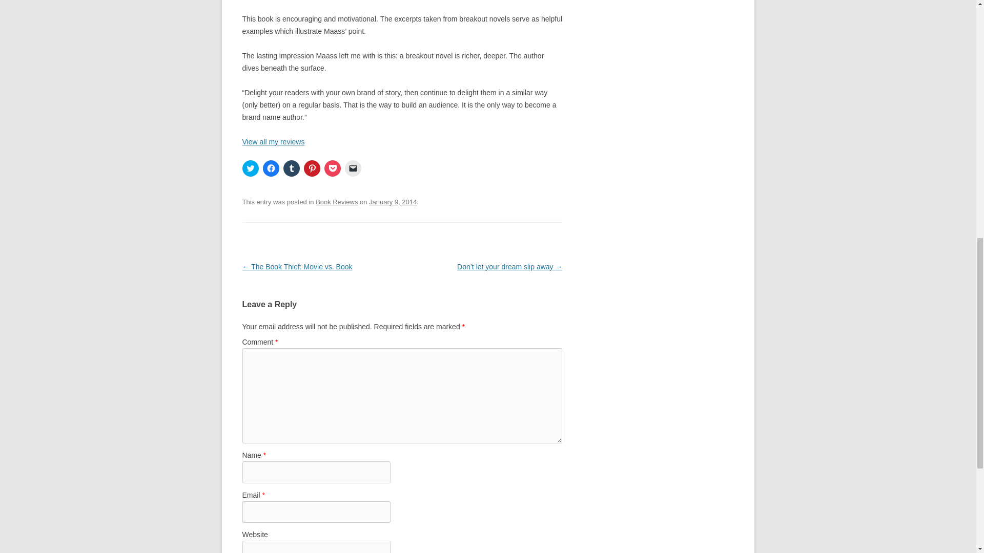  I want to click on View all my reviews, so click(273, 141).